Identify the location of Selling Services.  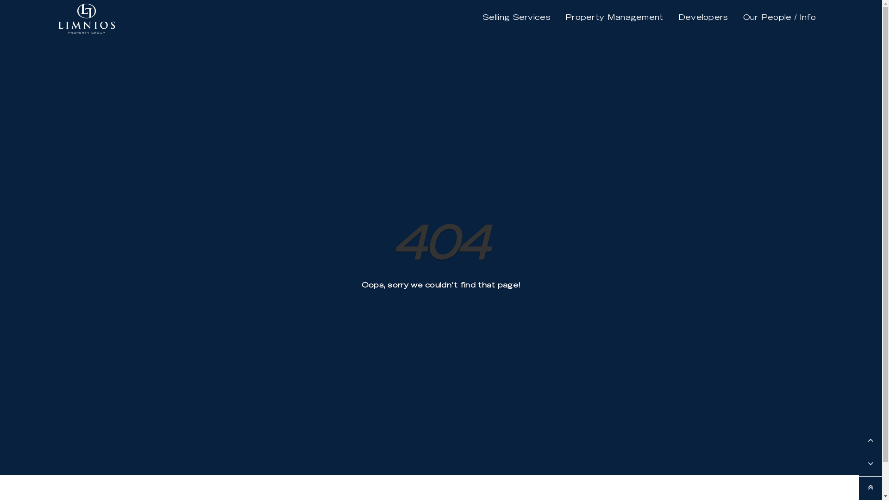
(517, 18).